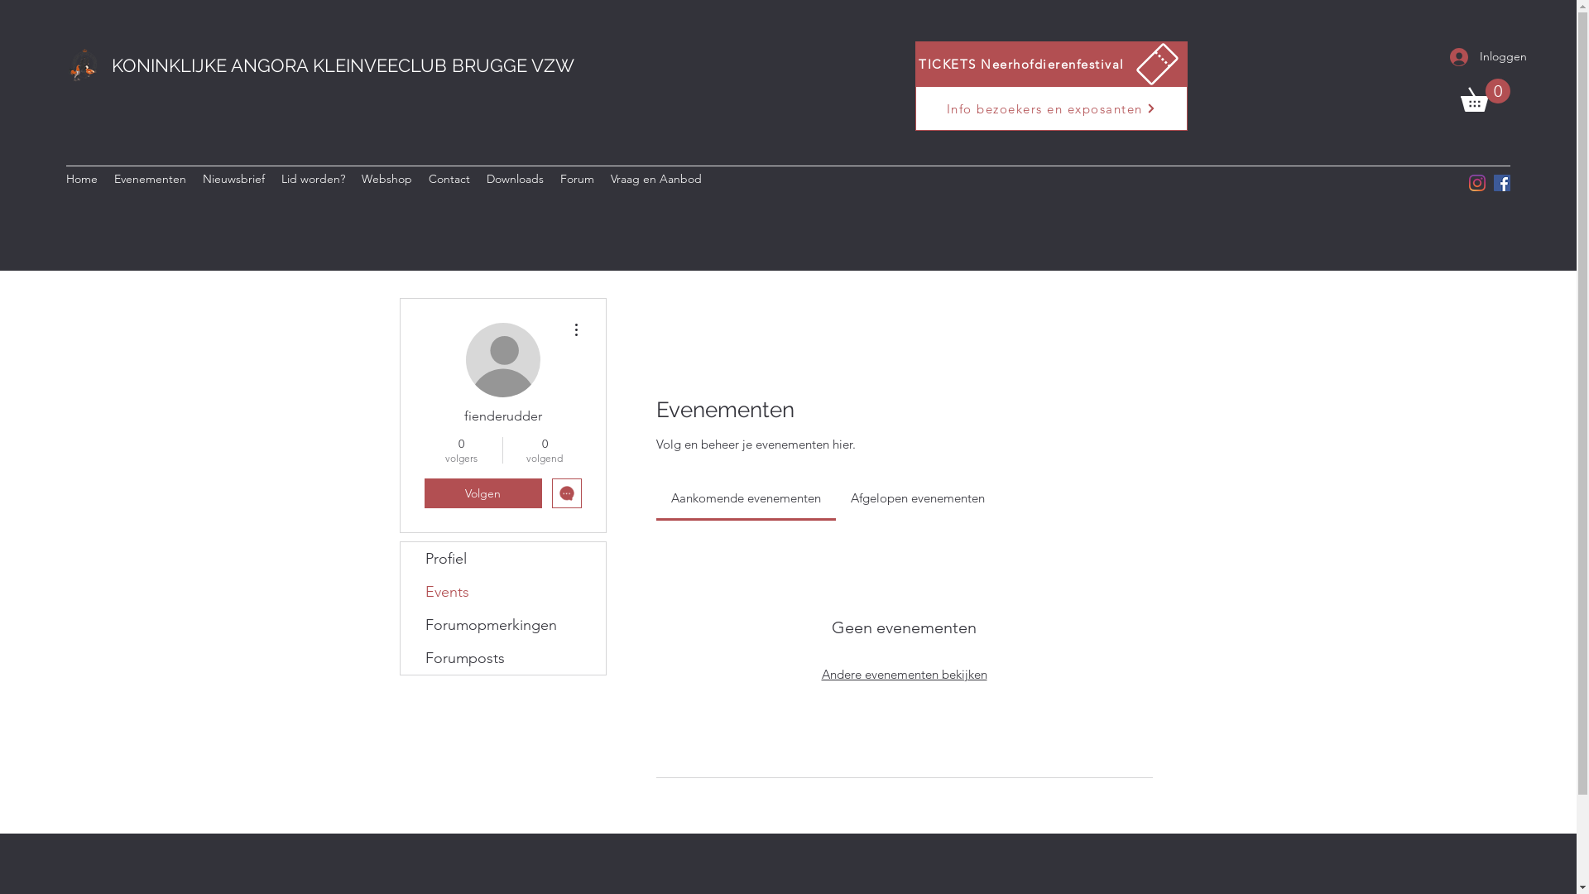  What do you see at coordinates (1051, 108) in the screenshot?
I see `Info bezoekers en exposanten` at bounding box center [1051, 108].